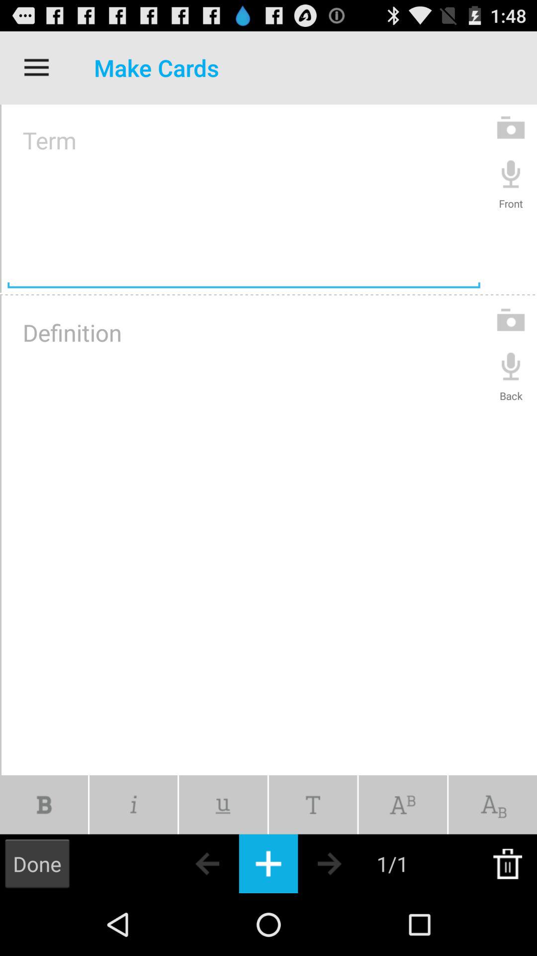  What do you see at coordinates (347, 863) in the screenshot?
I see `go forward` at bounding box center [347, 863].